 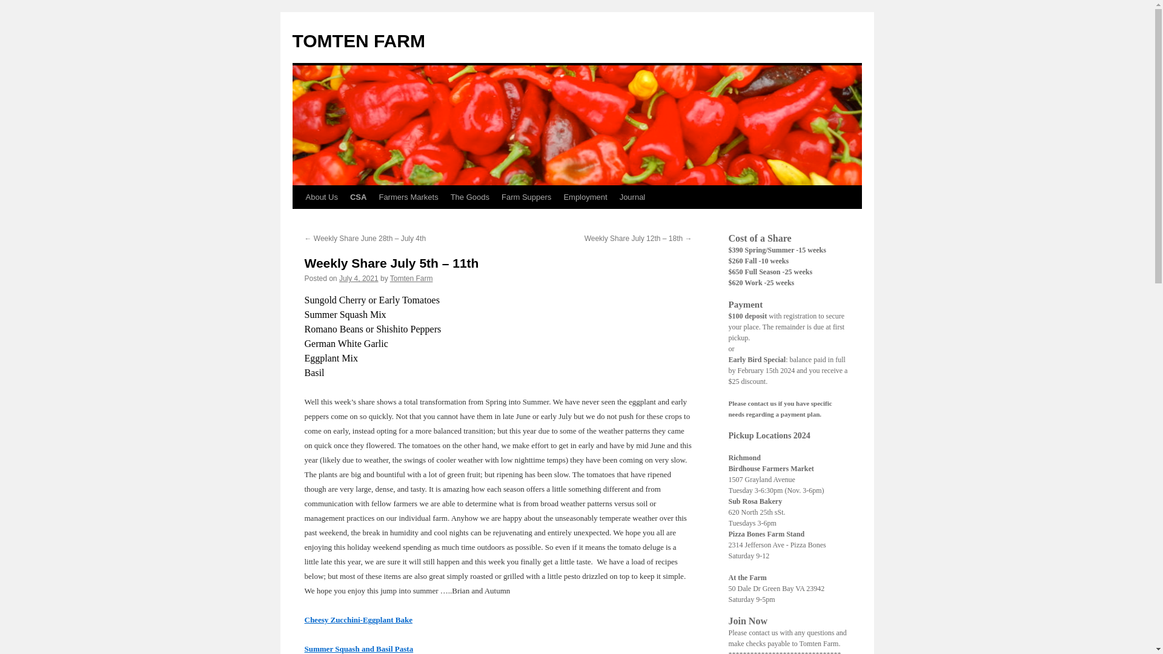 I want to click on Farm Suppers, so click(x=526, y=197).